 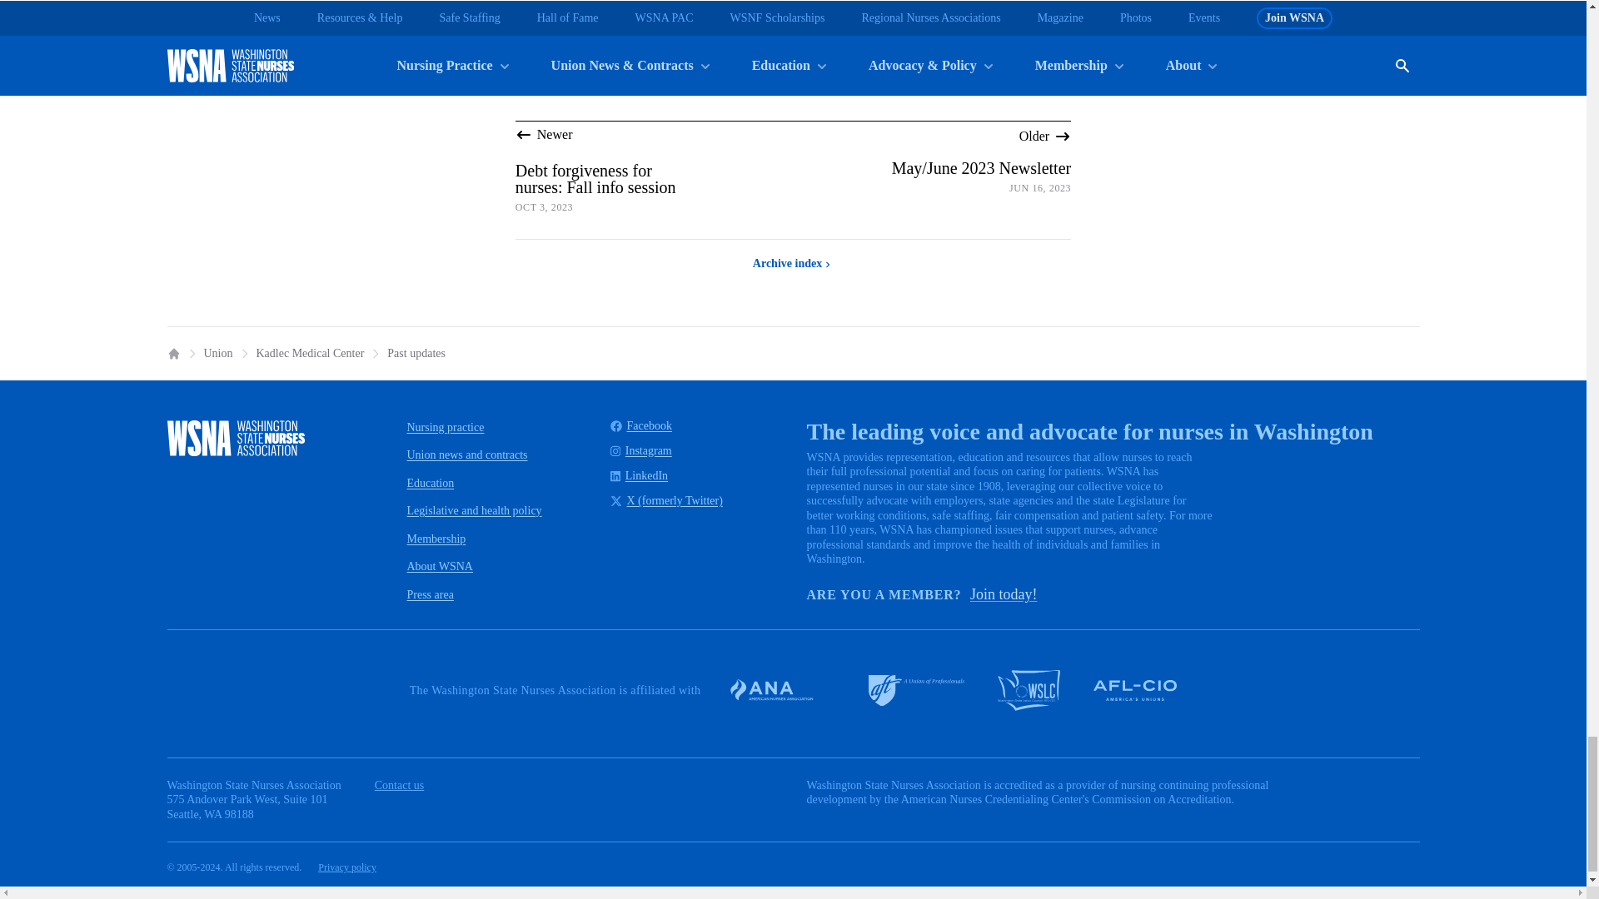 What do you see at coordinates (1029, 689) in the screenshot?
I see `Washington State Labor Council` at bounding box center [1029, 689].